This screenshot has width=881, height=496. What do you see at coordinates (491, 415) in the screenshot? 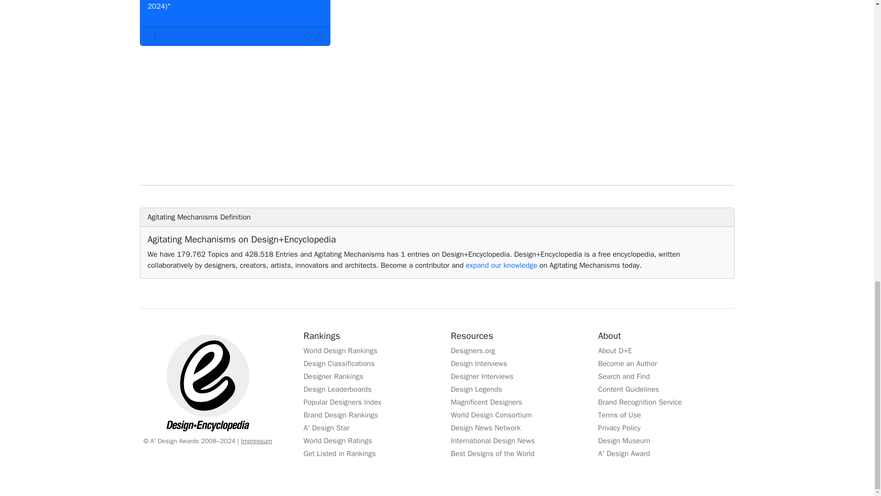
I see `World Design Consortium` at bounding box center [491, 415].